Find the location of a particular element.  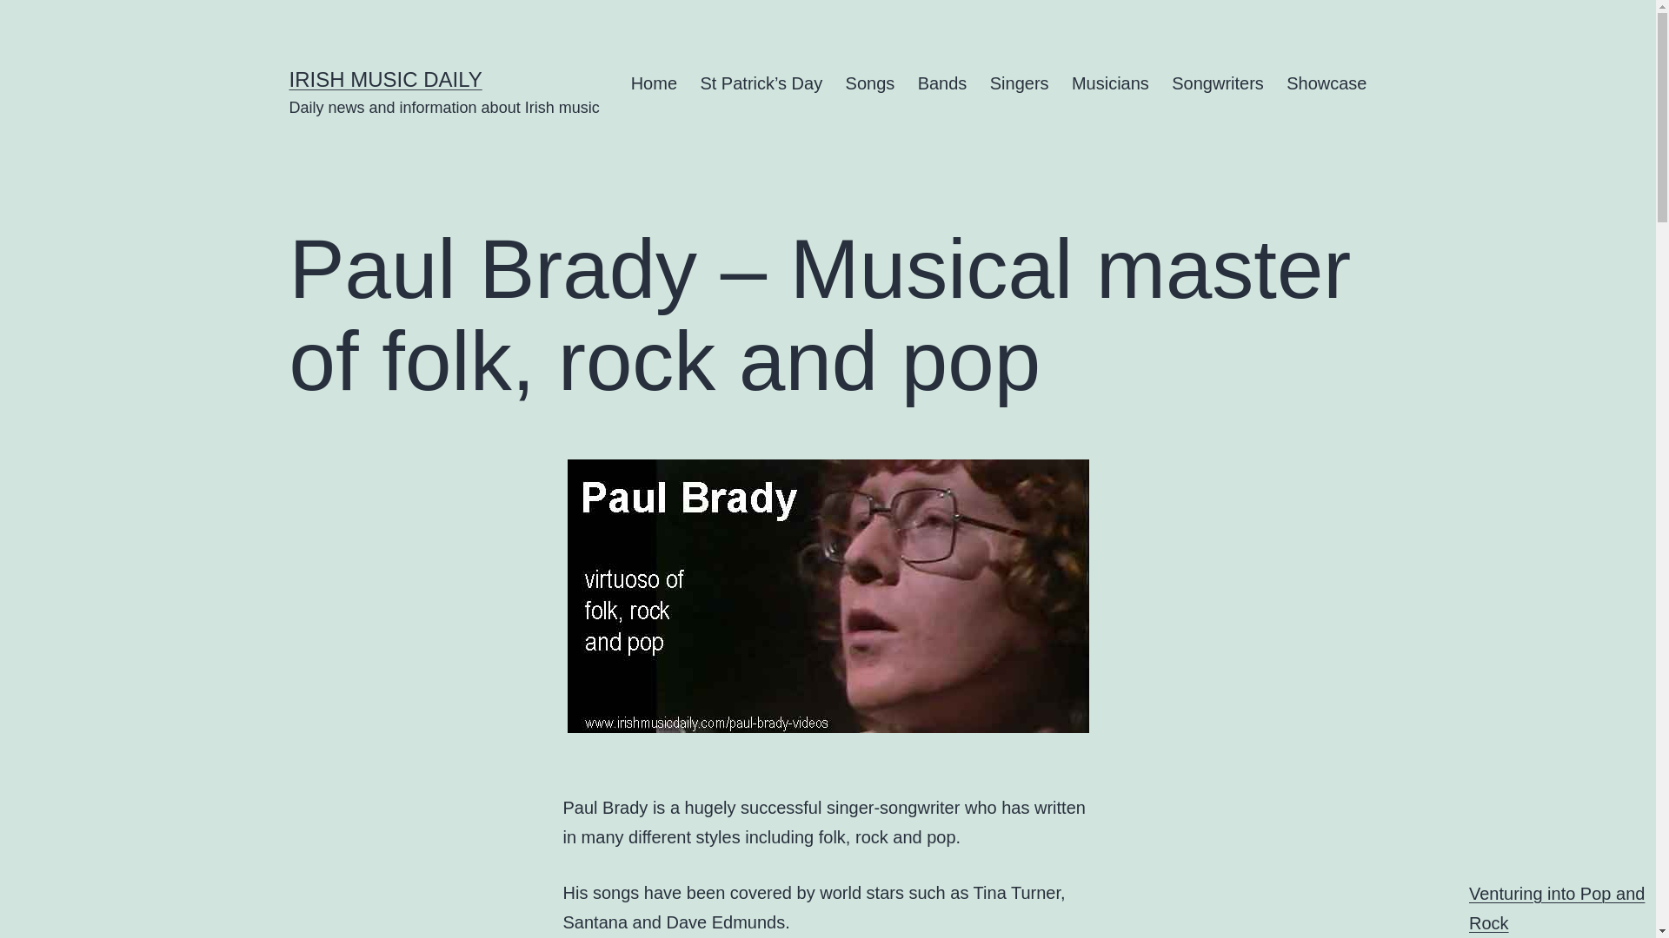

Singers is located at coordinates (1019, 83).